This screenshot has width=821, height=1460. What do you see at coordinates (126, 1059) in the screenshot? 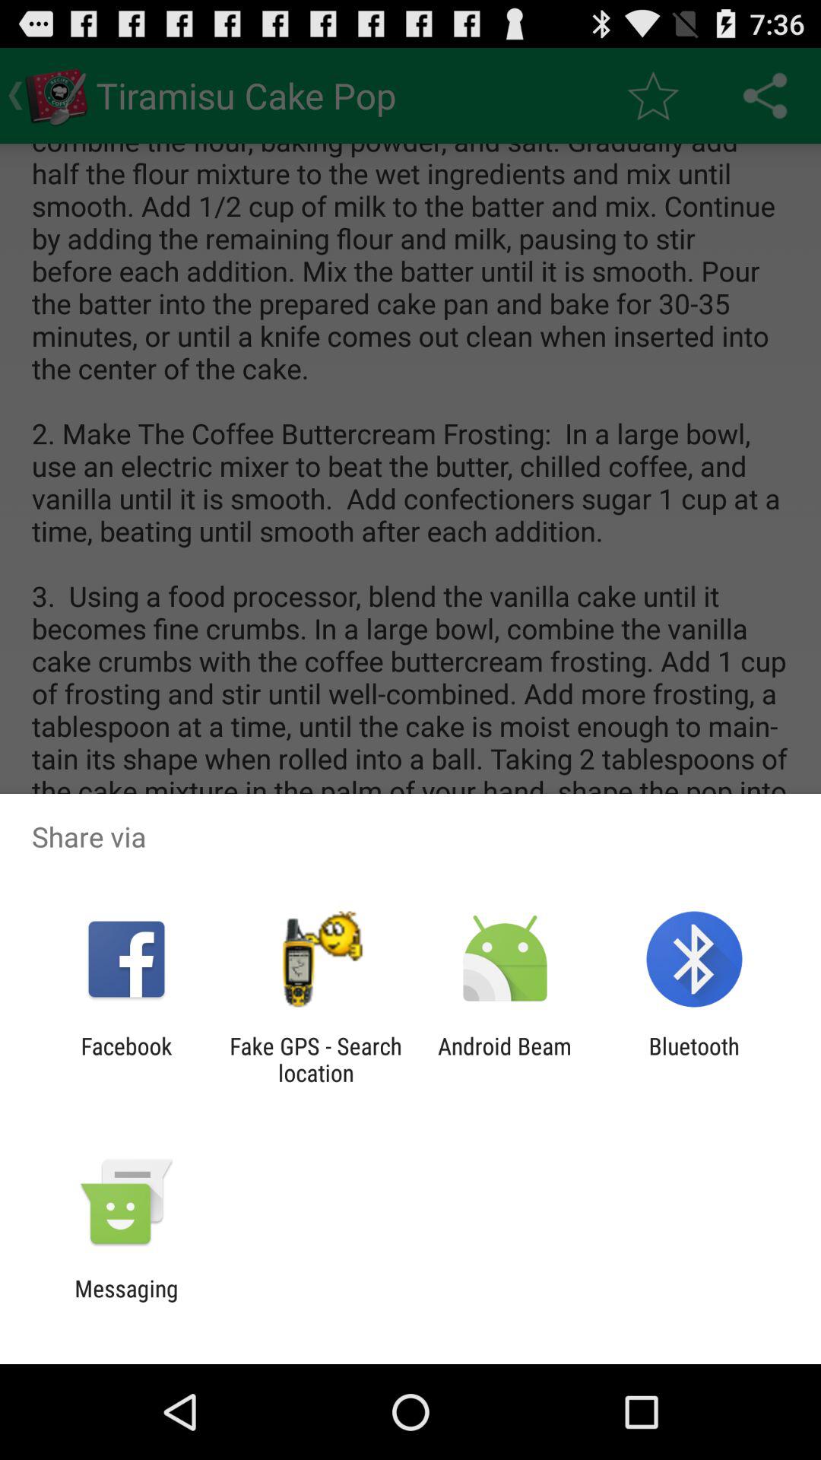
I see `choose facebook icon` at bounding box center [126, 1059].